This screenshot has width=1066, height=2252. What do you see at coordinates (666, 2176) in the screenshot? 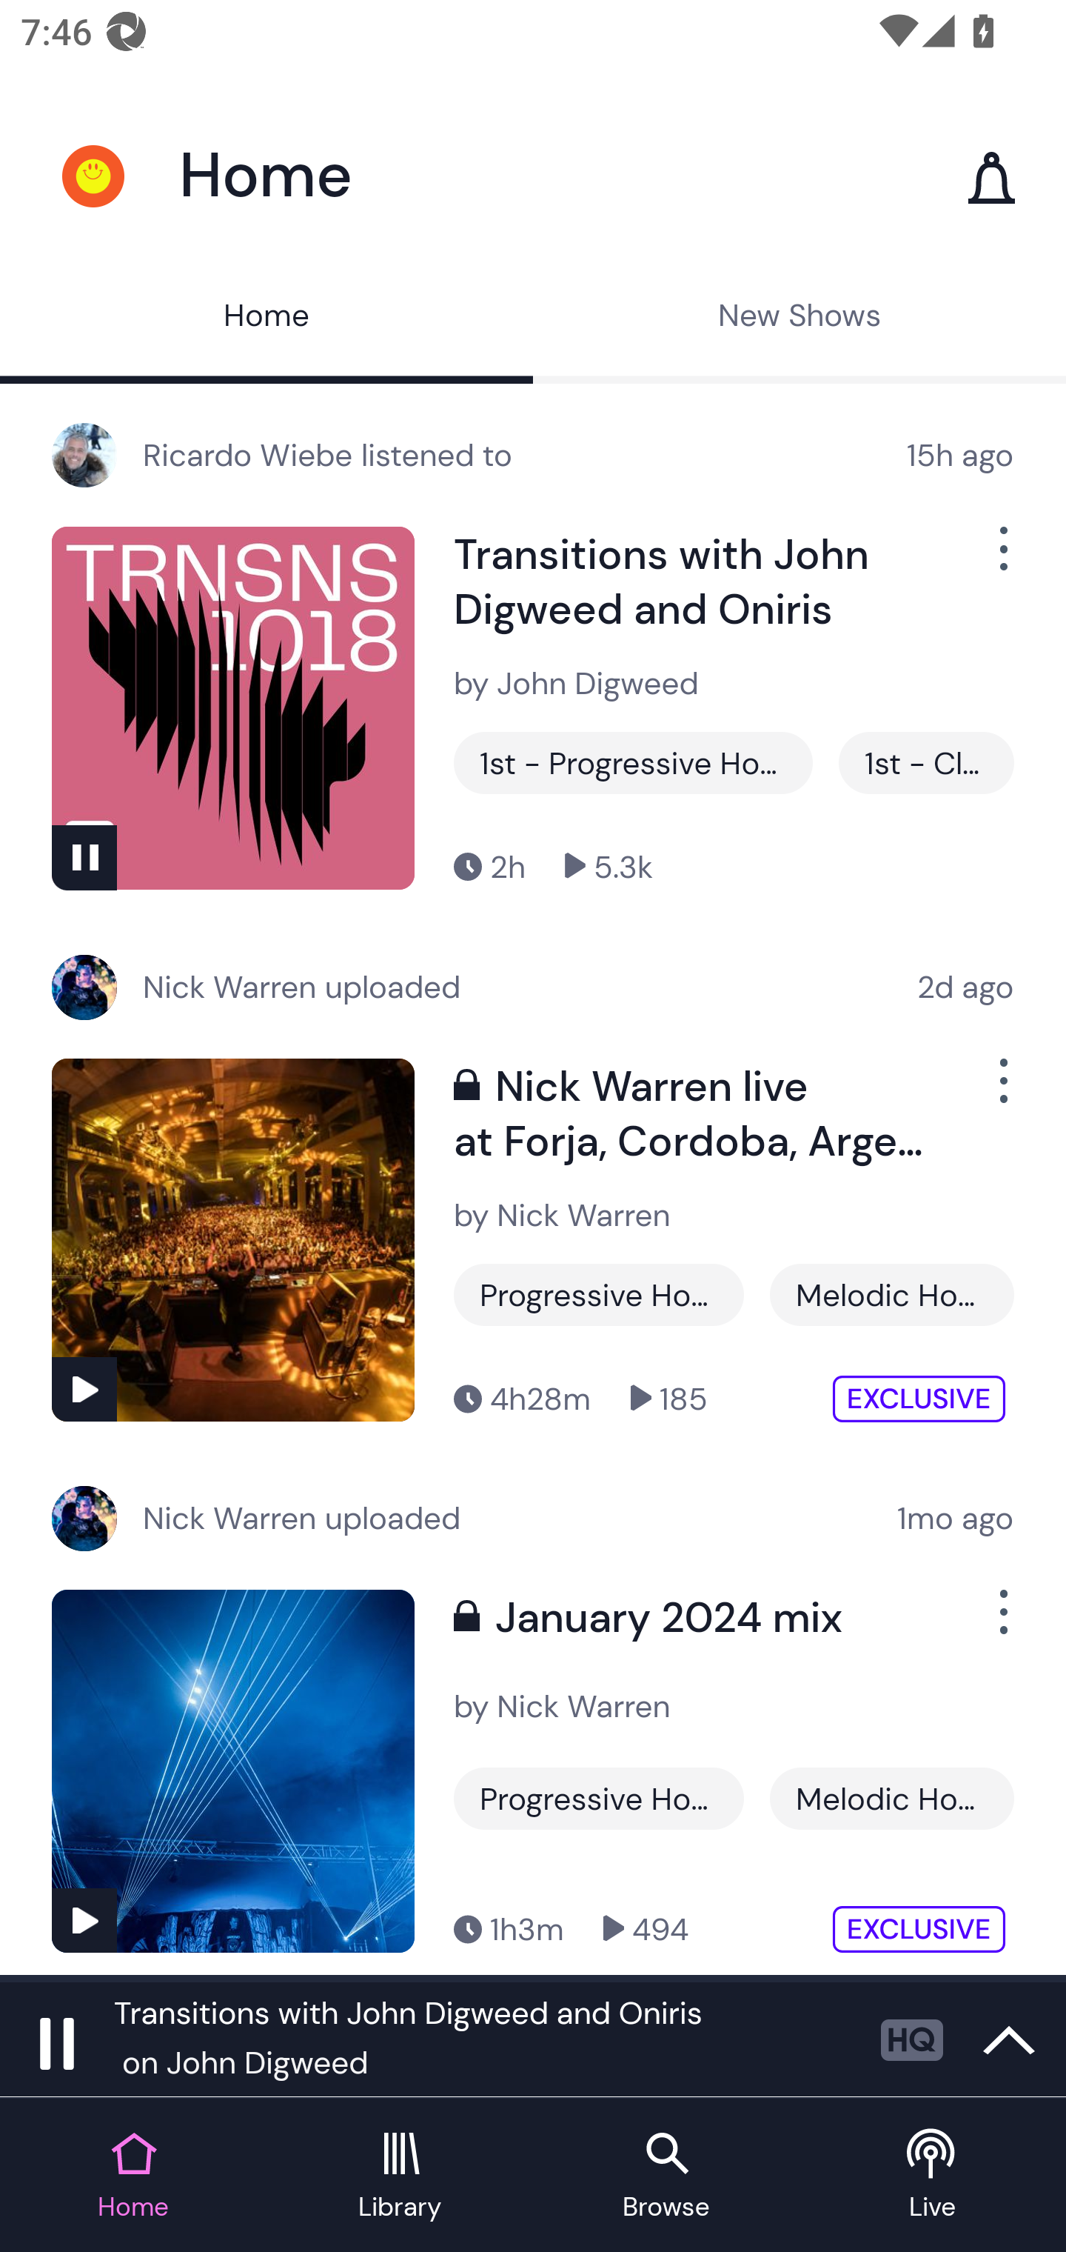
I see `Browse tab Browse` at bounding box center [666, 2176].